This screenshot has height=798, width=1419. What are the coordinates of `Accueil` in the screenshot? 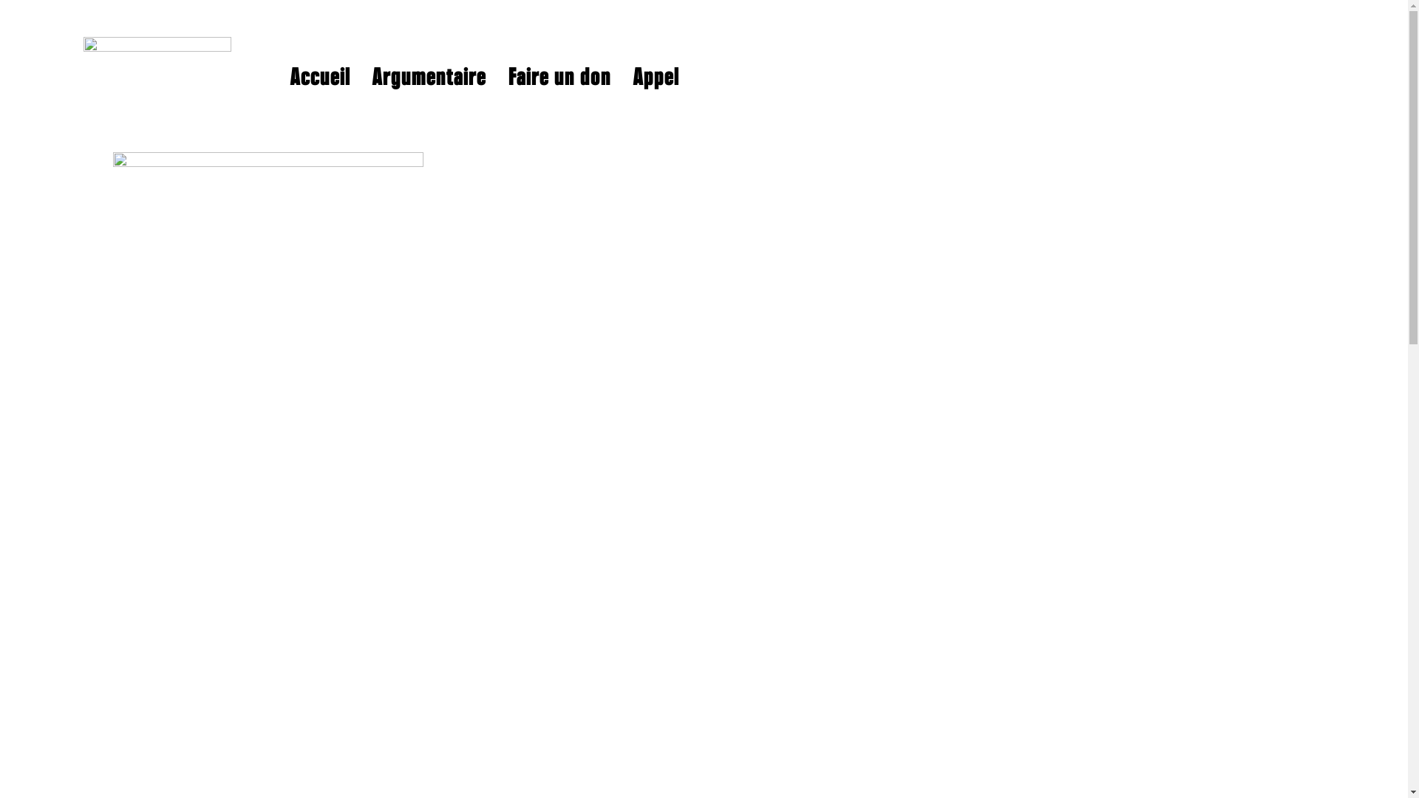 It's located at (319, 78).